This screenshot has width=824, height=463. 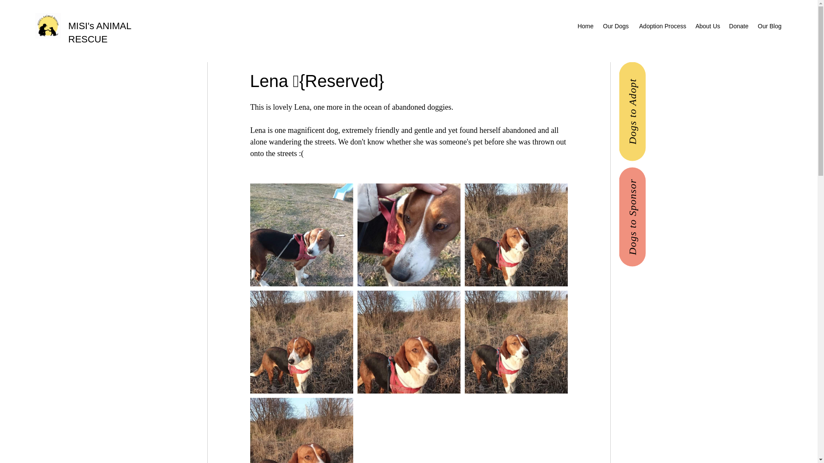 I want to click on Our Blog, so click(x=769, y=26).